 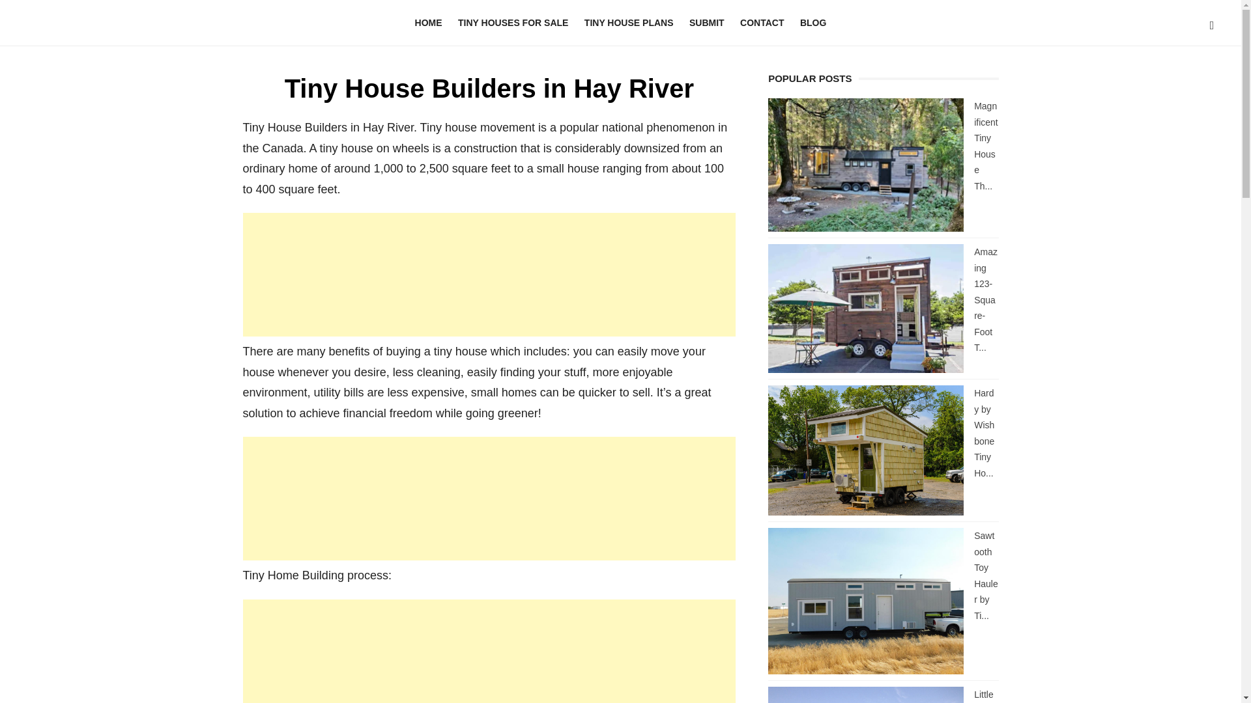 I want to click on TINY HOUSES FOR SALE, so click(x=513, y=23).